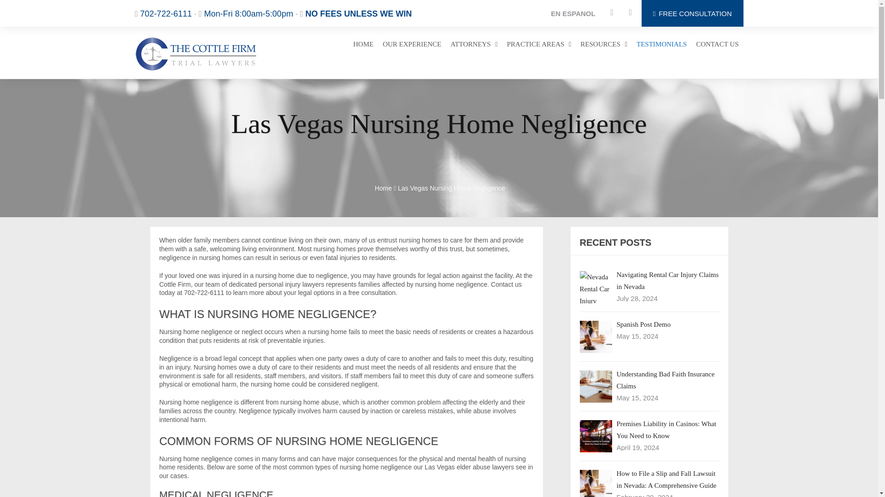 The height and width of the screenshot is (497, 885). What do you see at coordinates (596, 386) in the screenshot?
I see `Understanding Bad Faith Insurance Claims` at bounding box center [596, 386].